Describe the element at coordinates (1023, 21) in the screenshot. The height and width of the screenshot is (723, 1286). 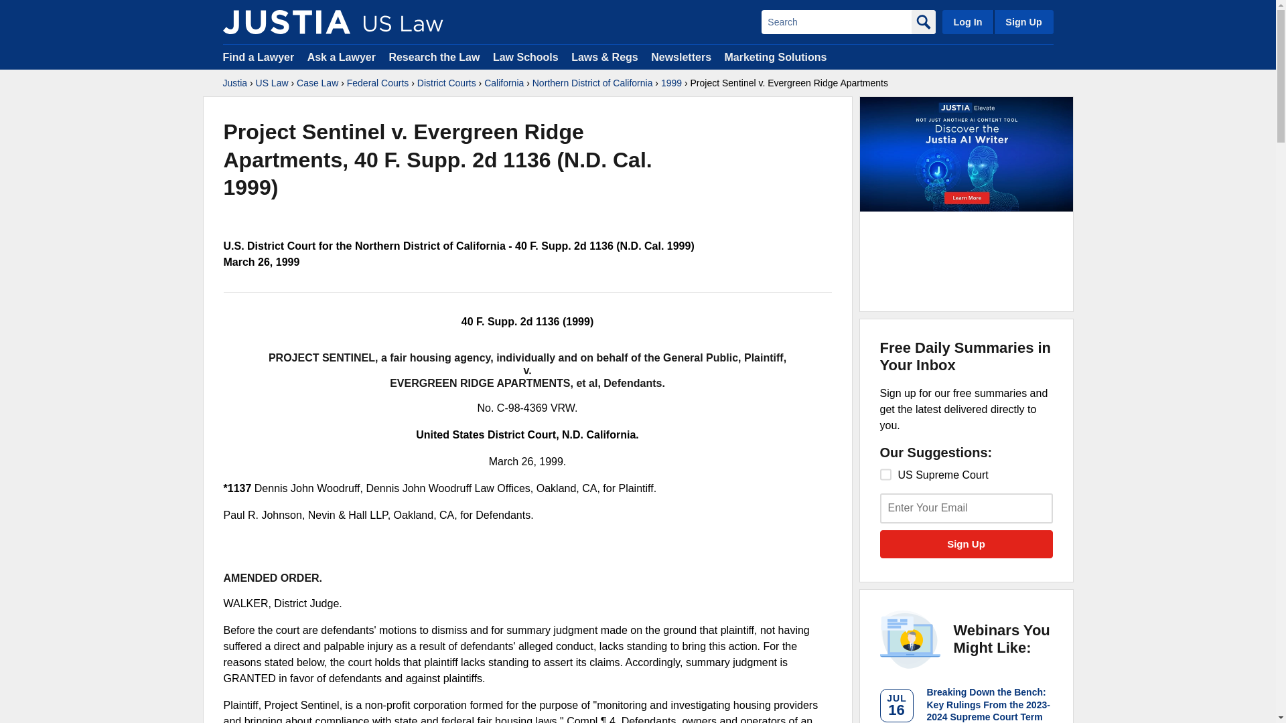
I see `Sign Up` at that location.